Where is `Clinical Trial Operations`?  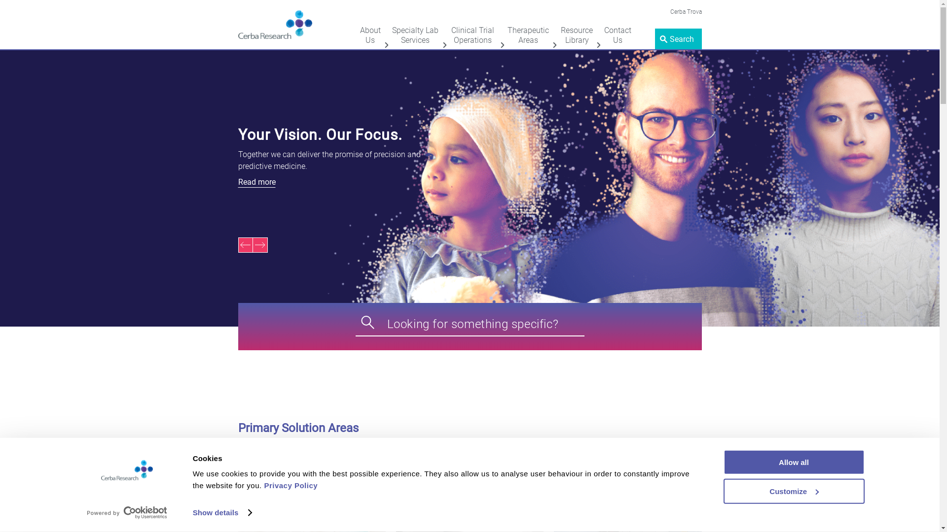 Clinical Trial Operations is located at coordinates (473, 35).